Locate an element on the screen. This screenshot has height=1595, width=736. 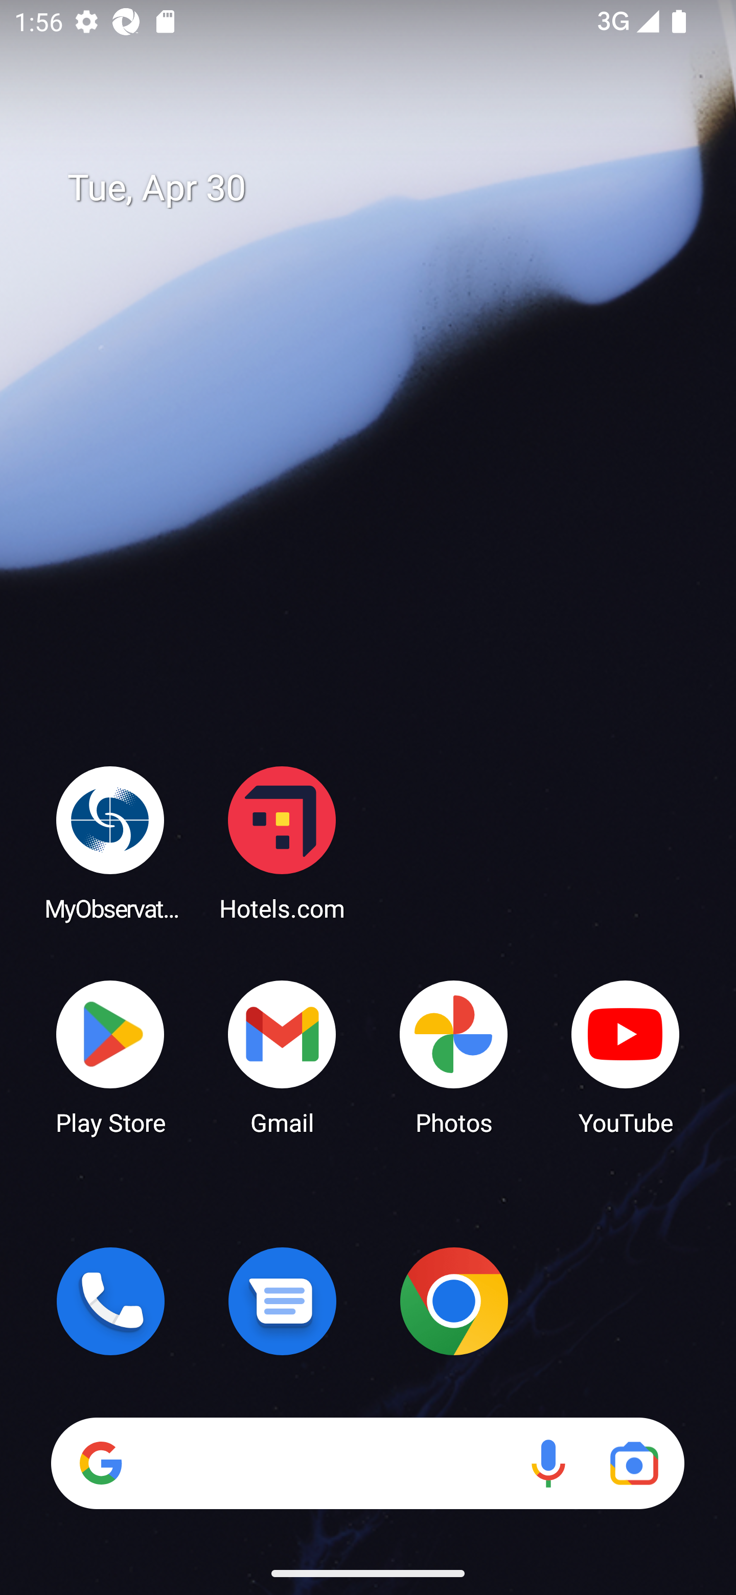
YouTube is located at coordinates (626, 1056).